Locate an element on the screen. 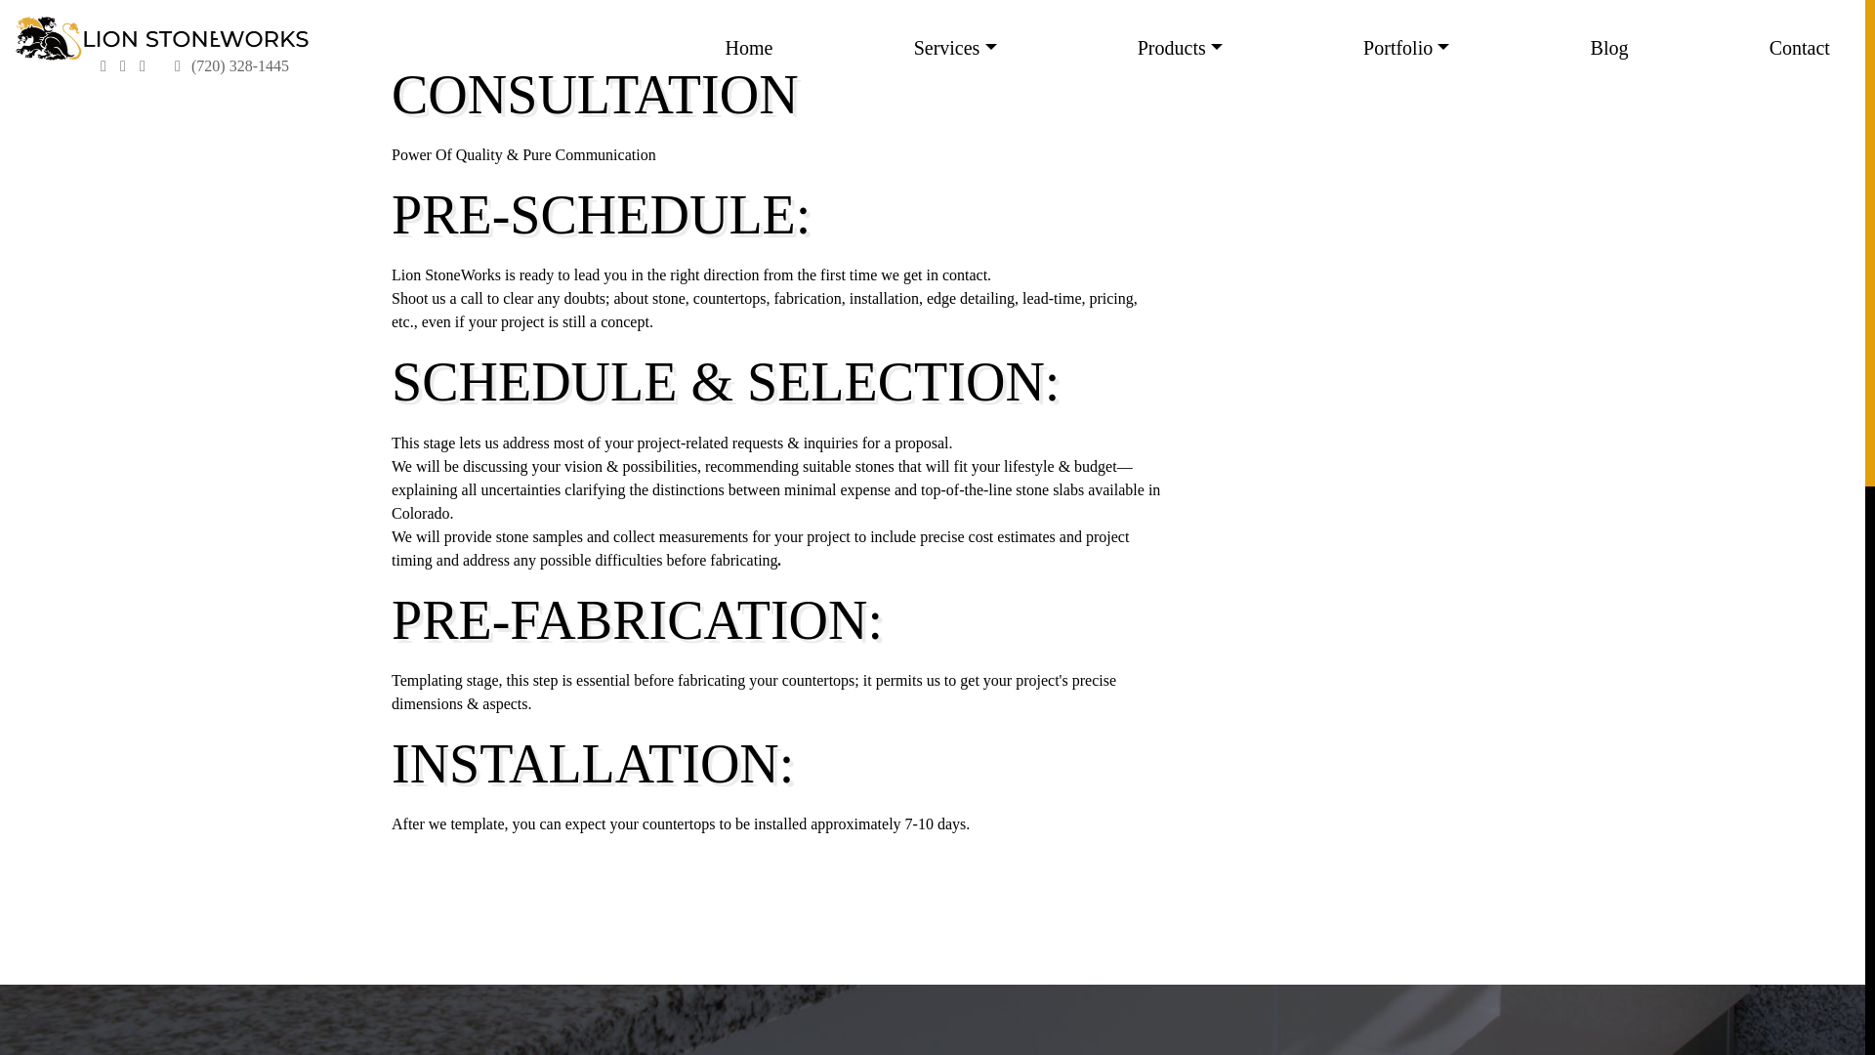 Image resolution: width=1875 pixels, height=1055 pixels. Blog is located at coordinates (1609, 47).